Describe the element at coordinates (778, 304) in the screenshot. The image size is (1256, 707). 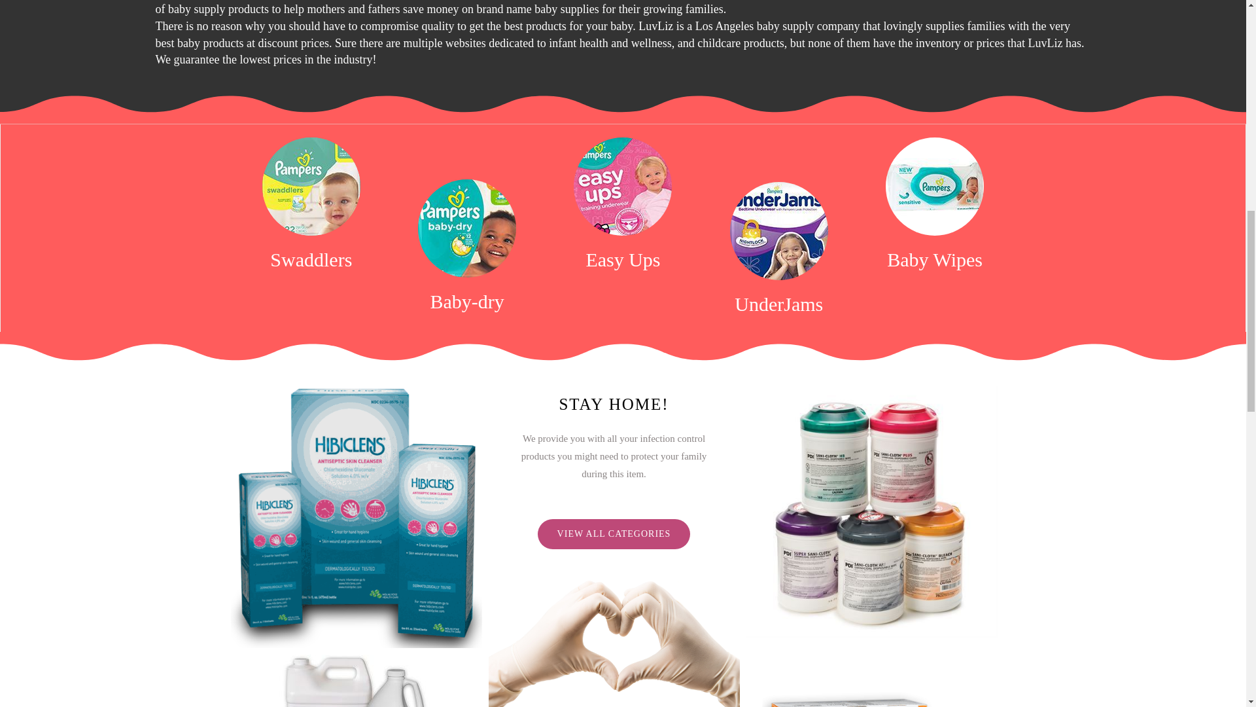
I see `UnderJams` at that location.